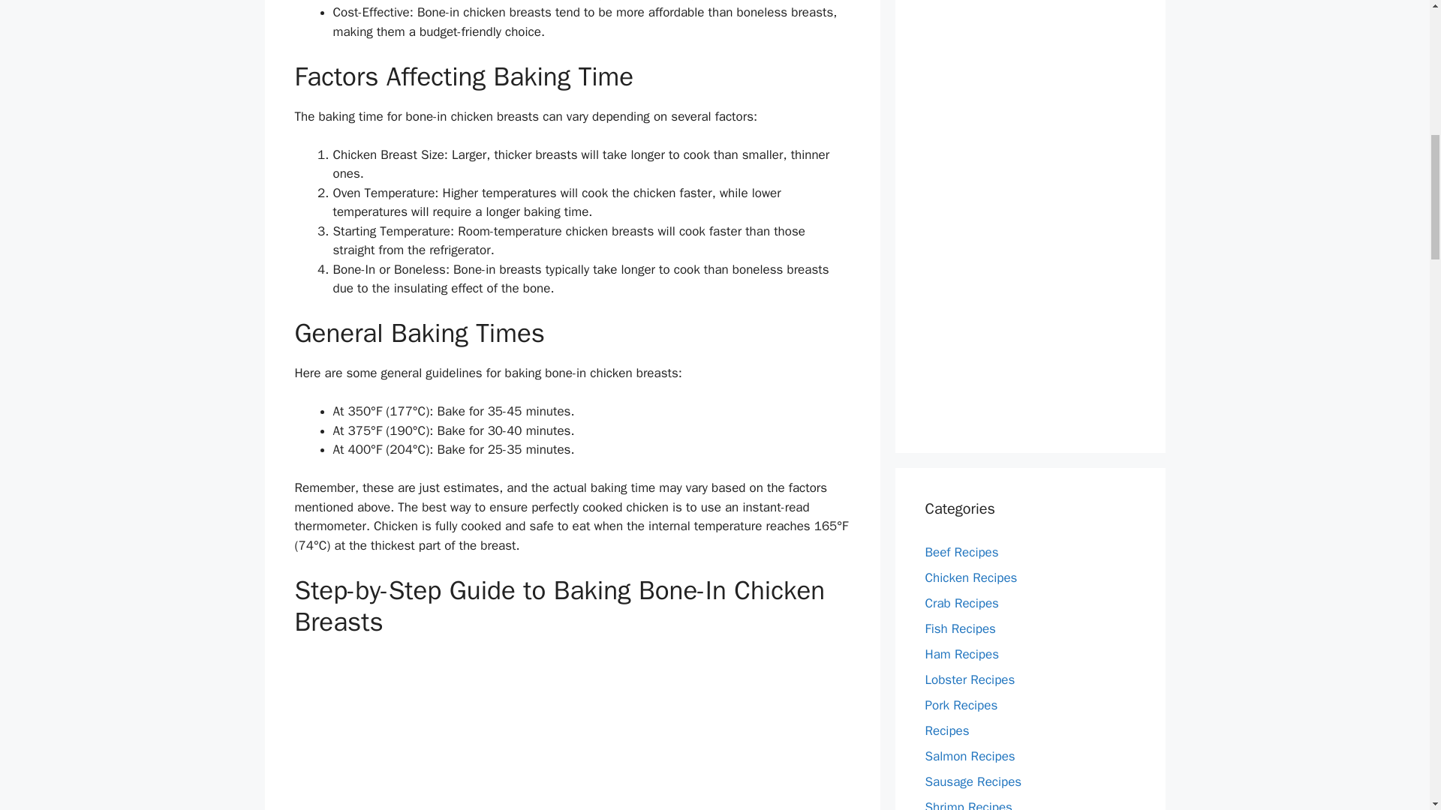 The image size is (1441, 810). Describe the element at coordinates (572, 731) in the screenshot. I see `Advertisement` at that location.